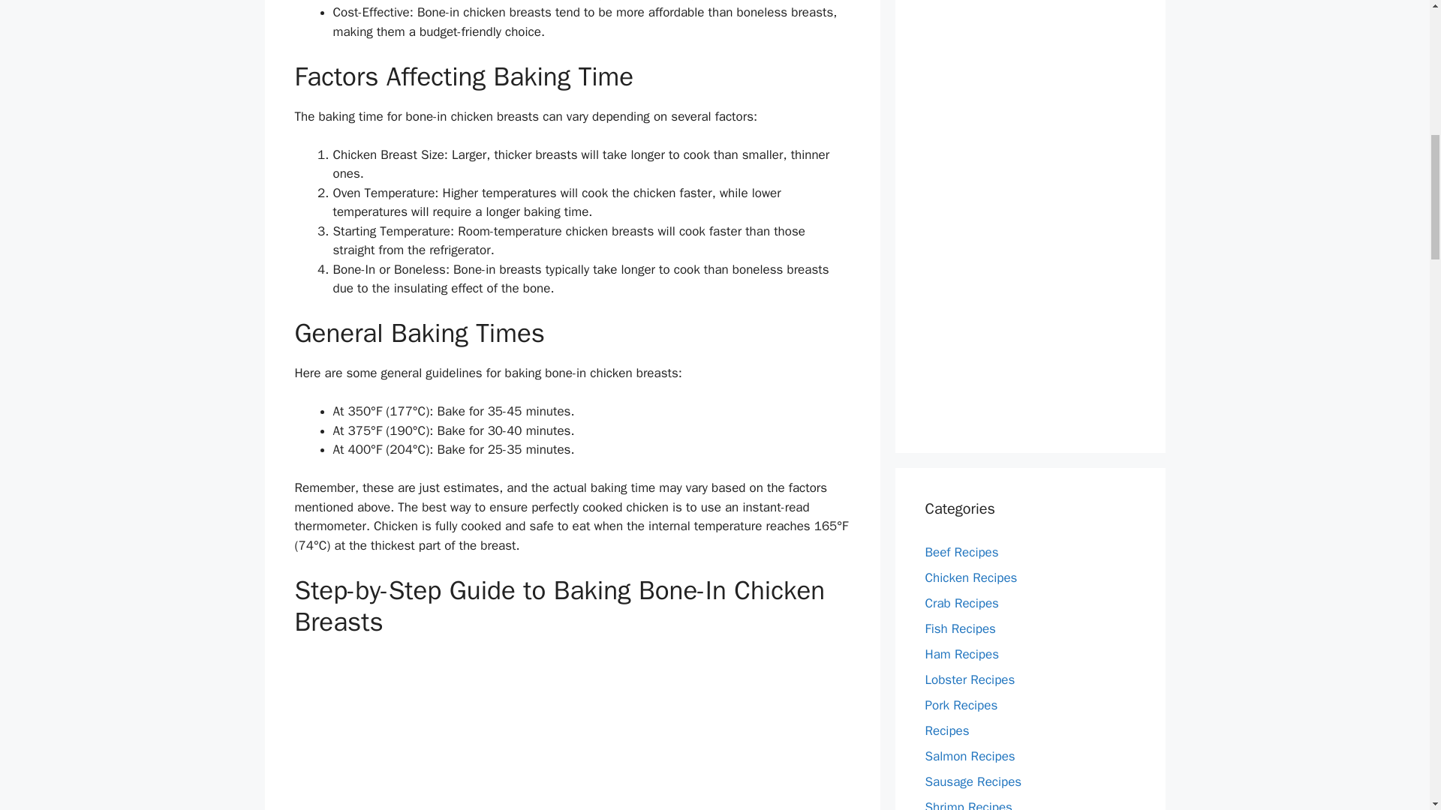 The image size is (1441, 810). Describe the element at coordinates (572, 731) in the screenshot. I see `Advertisement` at that location.